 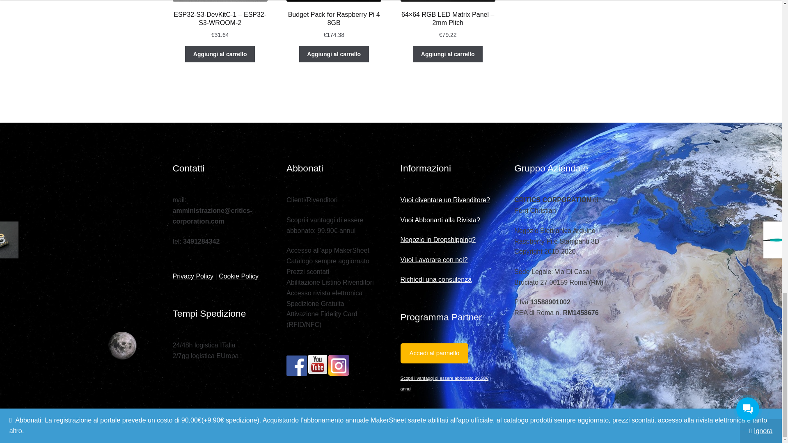 What do you see at coordinates (193, 276) in the screenshot?
I see `Privacy Policy ` at bounding box center [193, 276].